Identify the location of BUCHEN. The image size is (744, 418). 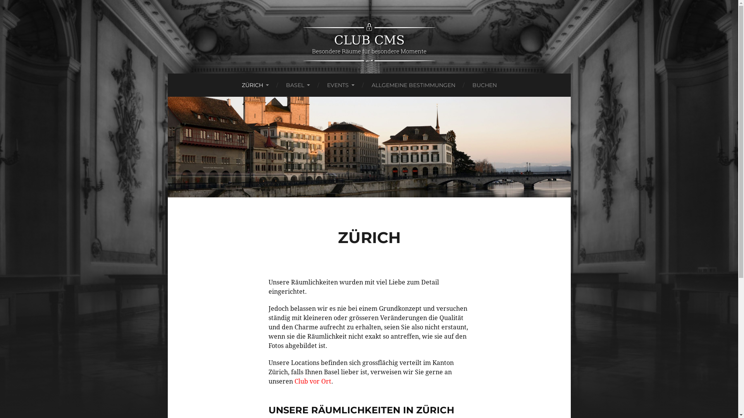
(484, 85).